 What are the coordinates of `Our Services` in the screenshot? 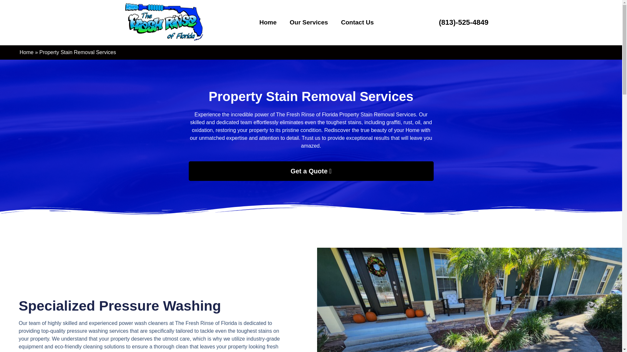 It's located at (309, 22).